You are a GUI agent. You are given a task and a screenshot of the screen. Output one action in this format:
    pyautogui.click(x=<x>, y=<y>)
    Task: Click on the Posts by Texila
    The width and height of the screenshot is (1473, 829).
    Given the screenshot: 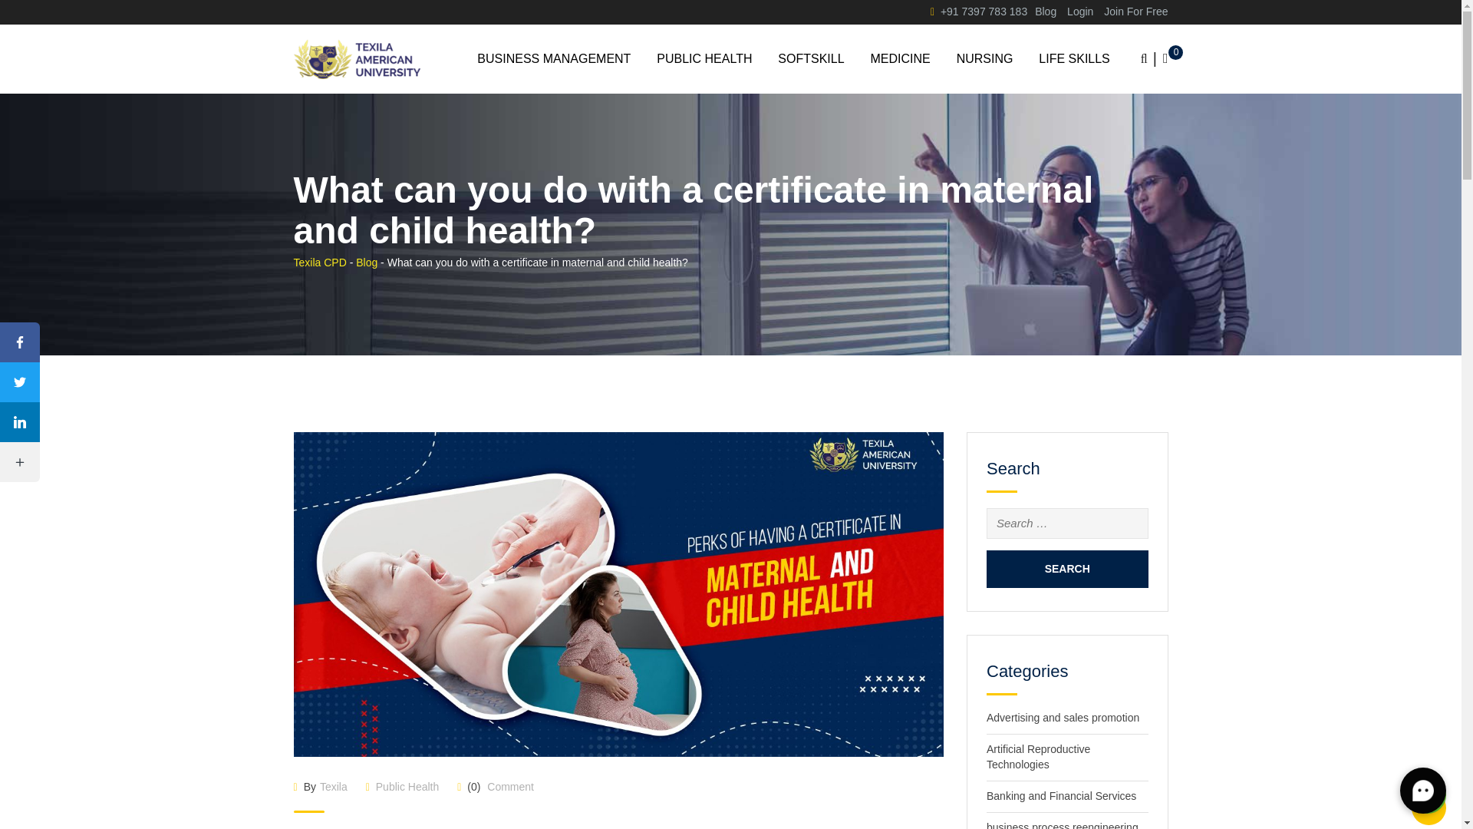 What is the action you would take?
    pyautogui.click(x=333, y=786)
    